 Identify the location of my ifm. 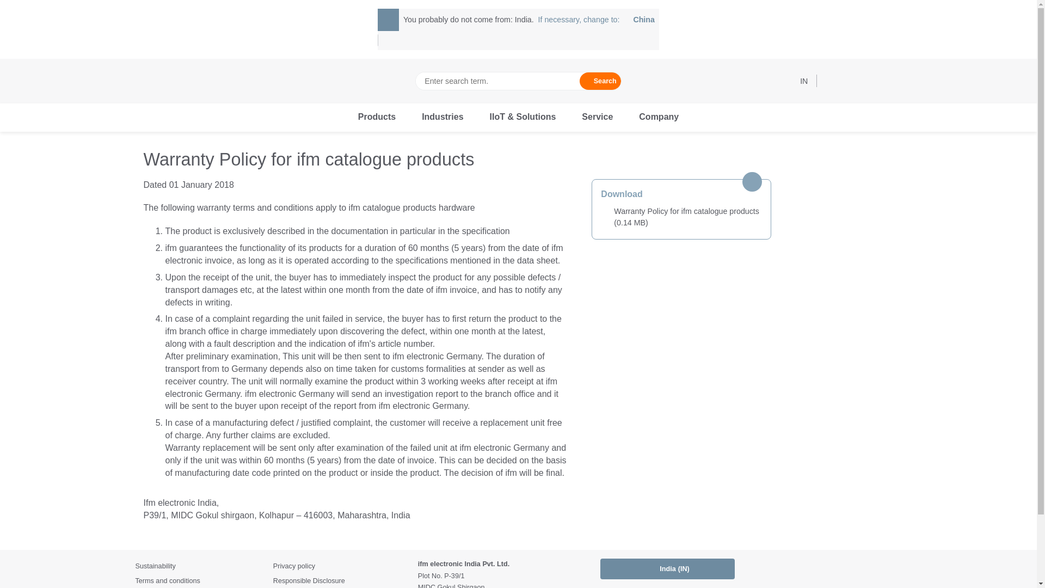
(597, 20).